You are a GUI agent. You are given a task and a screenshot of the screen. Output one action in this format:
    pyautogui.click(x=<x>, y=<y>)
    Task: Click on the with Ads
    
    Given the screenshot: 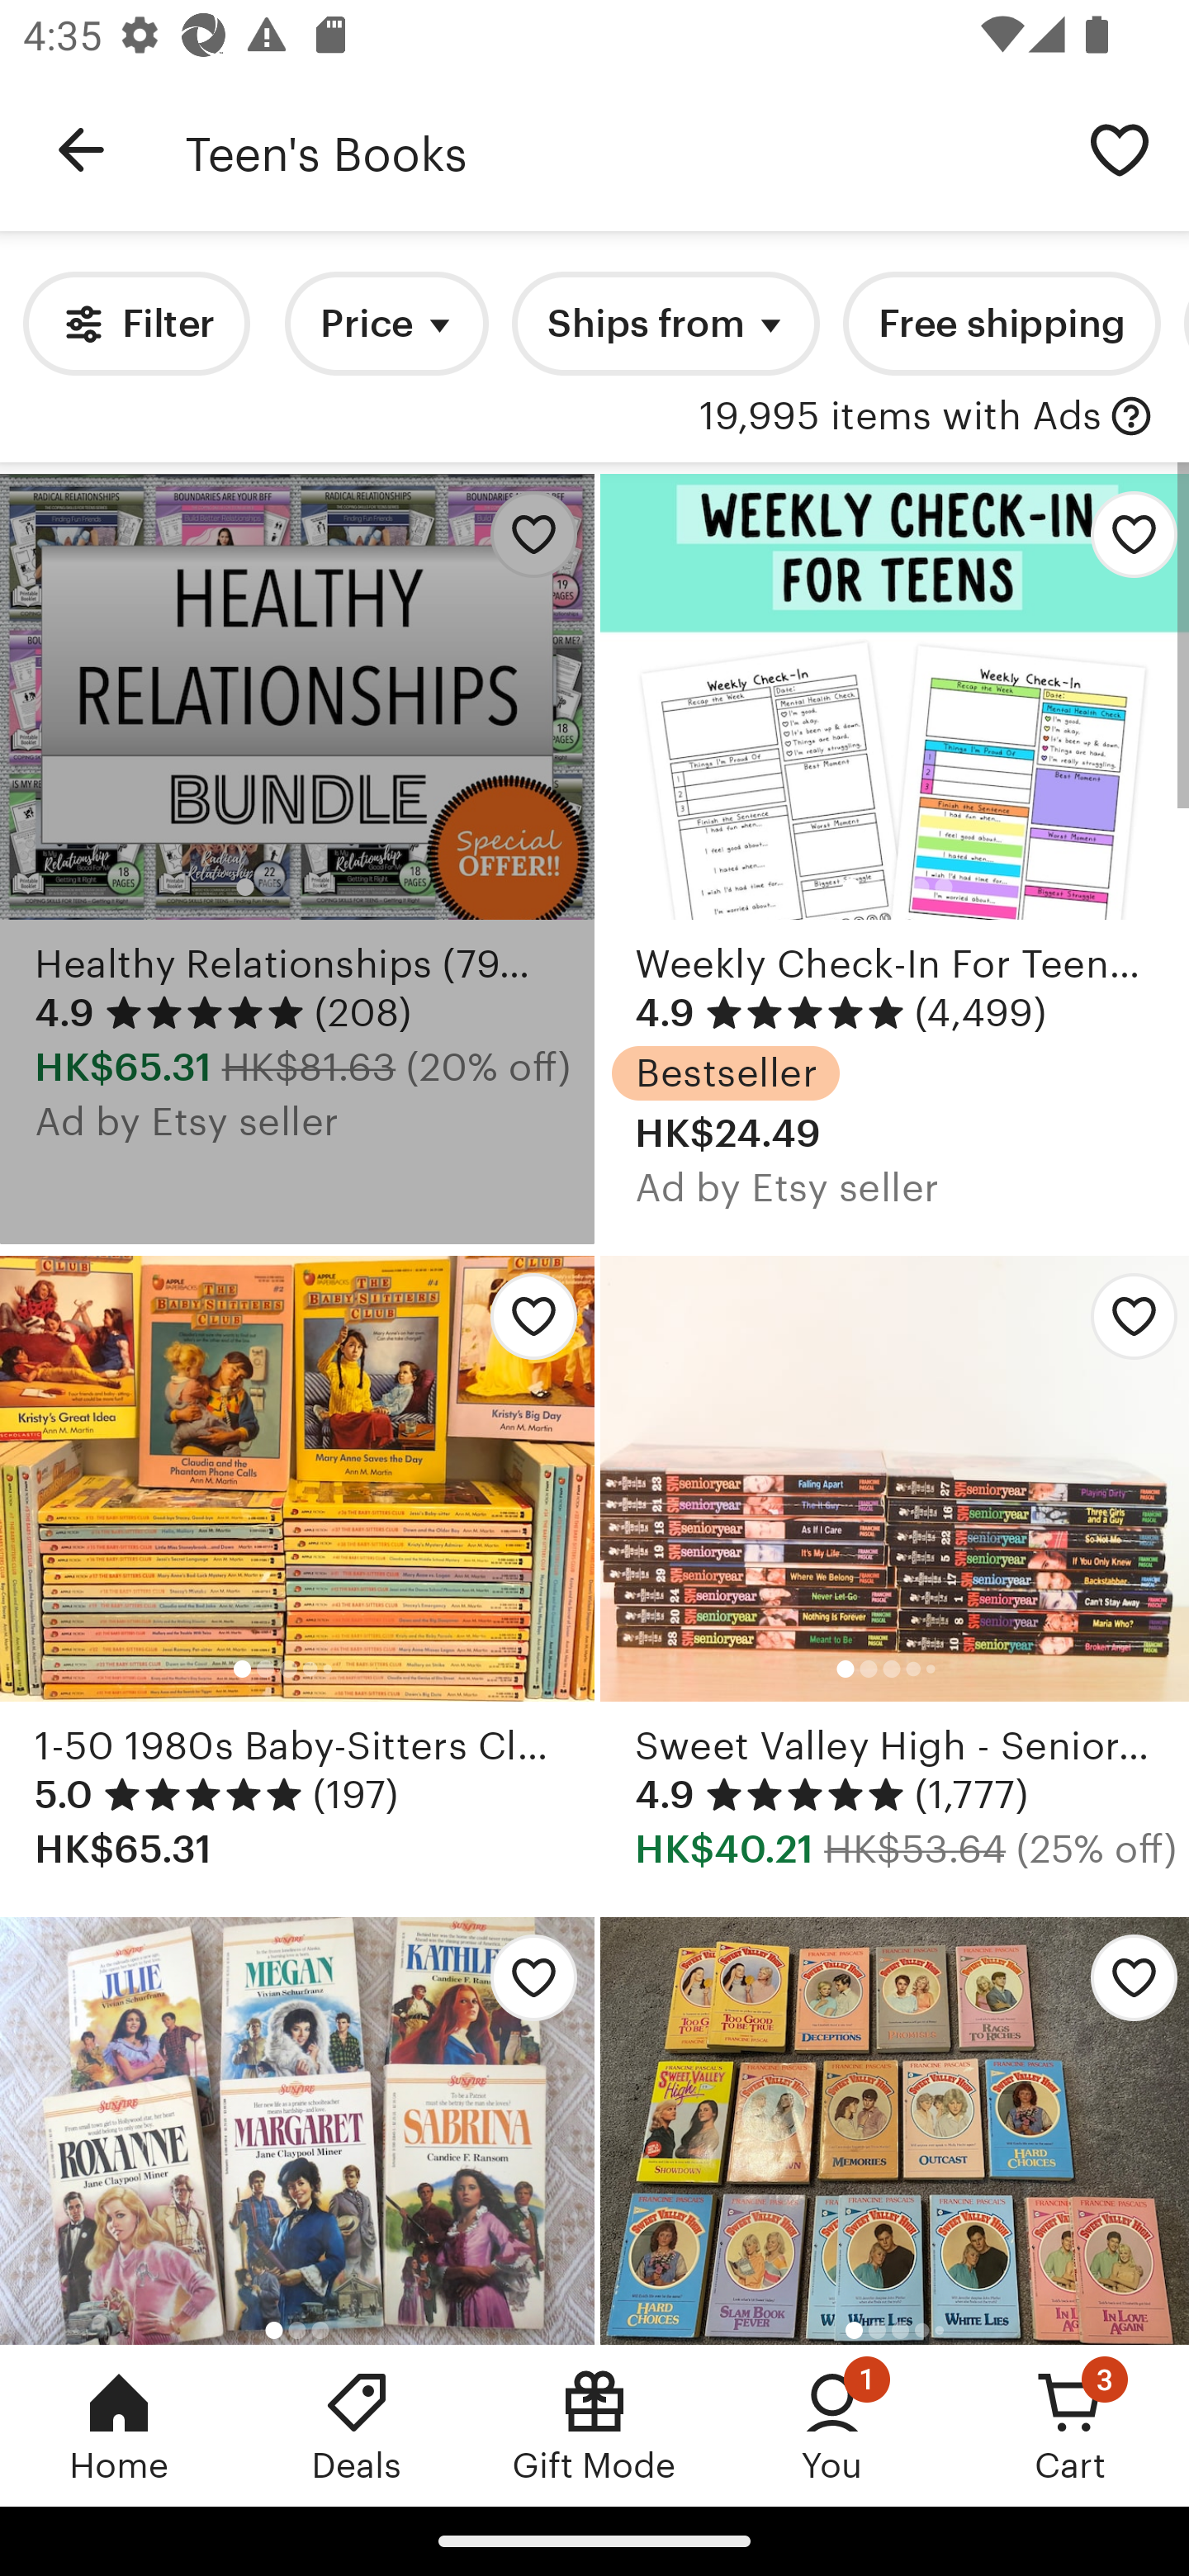 What is the action you would take?
    pyautogui.click(x=1131, y=417)
    